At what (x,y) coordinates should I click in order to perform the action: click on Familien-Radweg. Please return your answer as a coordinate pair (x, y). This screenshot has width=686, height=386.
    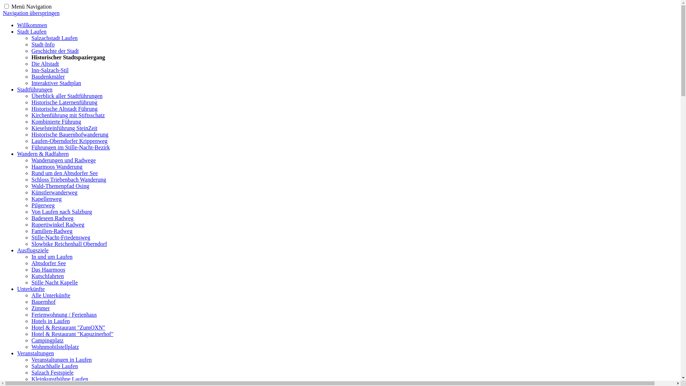
    Looking at the image, I should click on (52, 231).